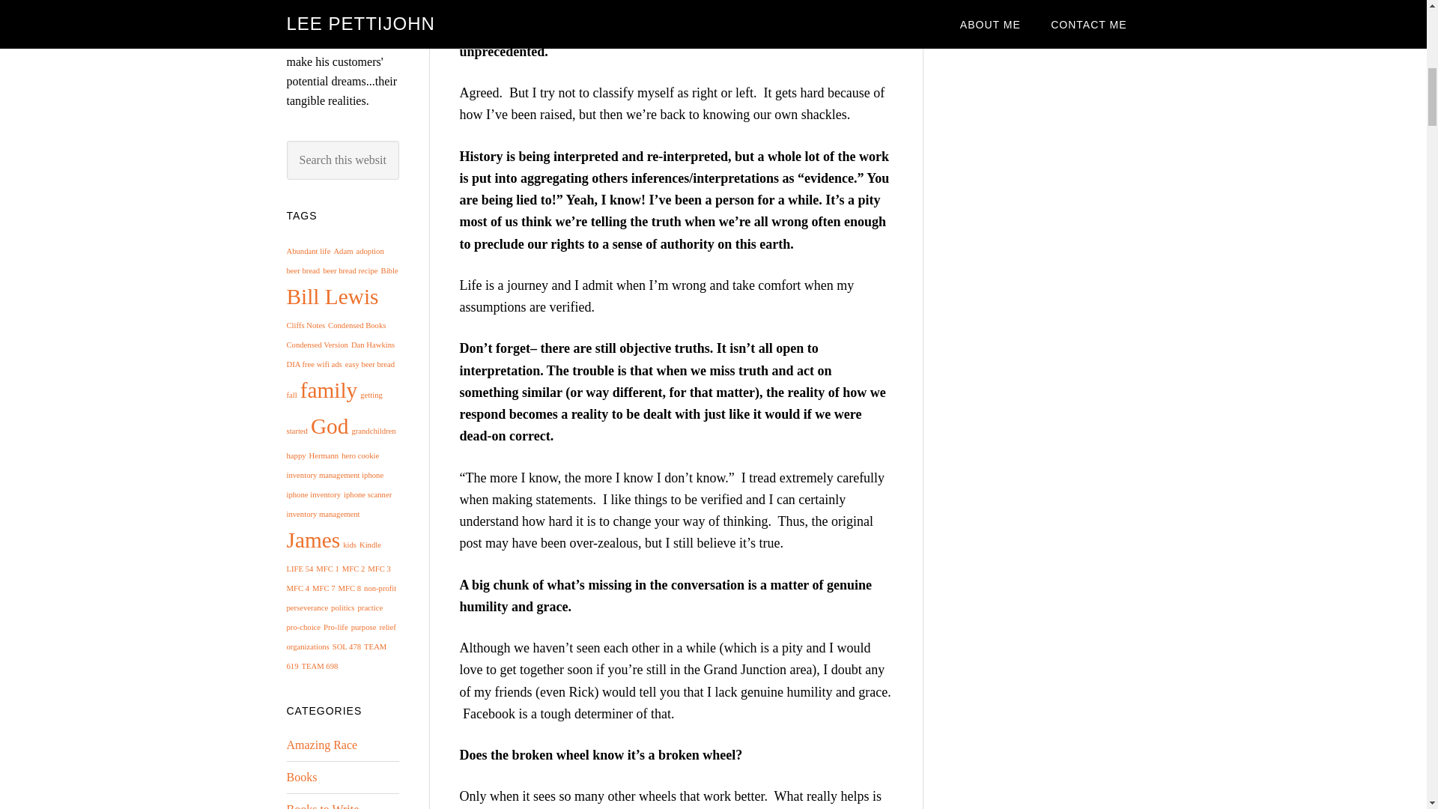 Image resolution: width=1438 pixels, height=809 pixels. What do you see at coordinates (309, 252) in the screenshot?
I see `Abundant life` at bounding box center [309, 252].